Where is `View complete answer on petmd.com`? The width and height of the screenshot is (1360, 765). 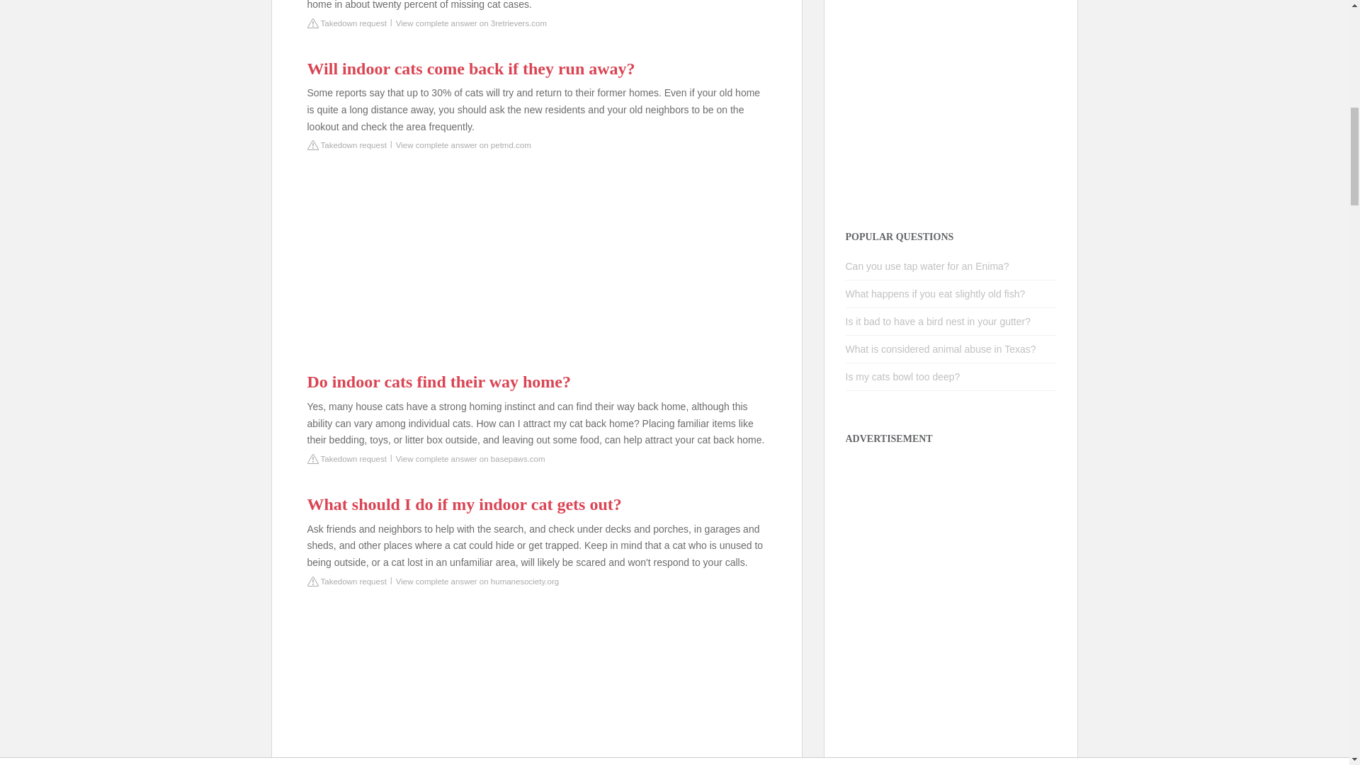 View complete answer on petmd.com is located at coordinates (463, 145).